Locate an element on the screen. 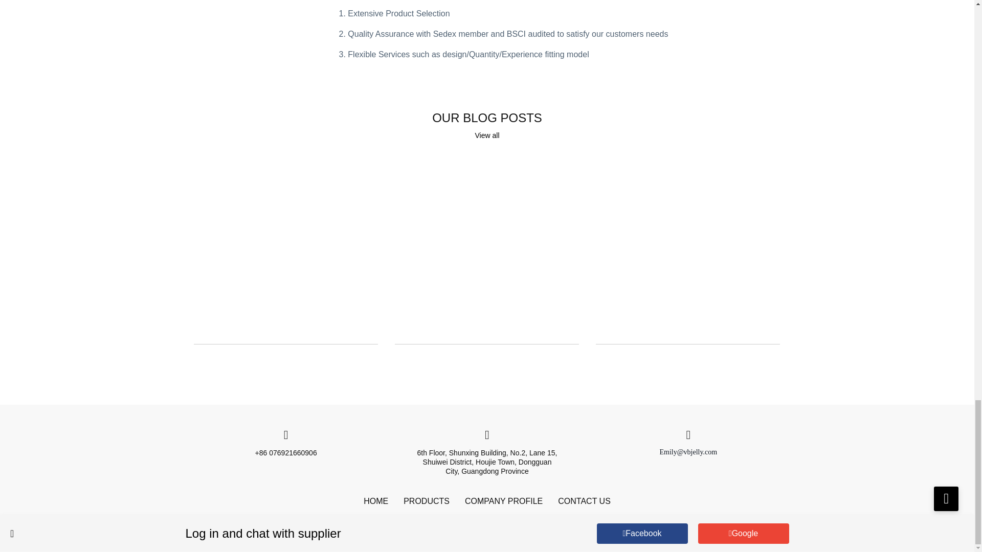  CONTACT US is located at coordinates (584, 501).